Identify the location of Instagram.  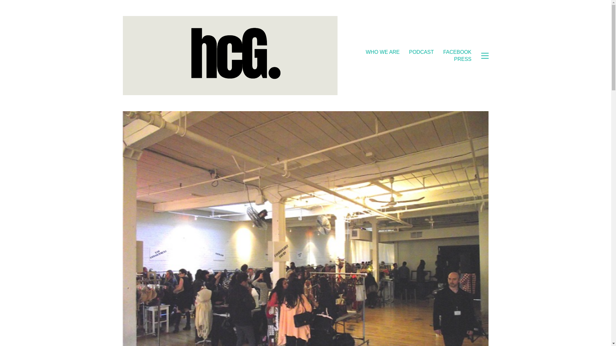
(331, 312).